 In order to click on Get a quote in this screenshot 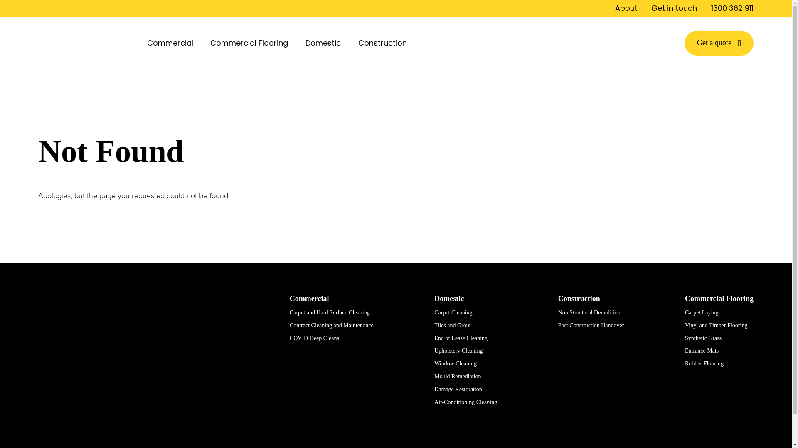, I will do `click(719, 43)`.